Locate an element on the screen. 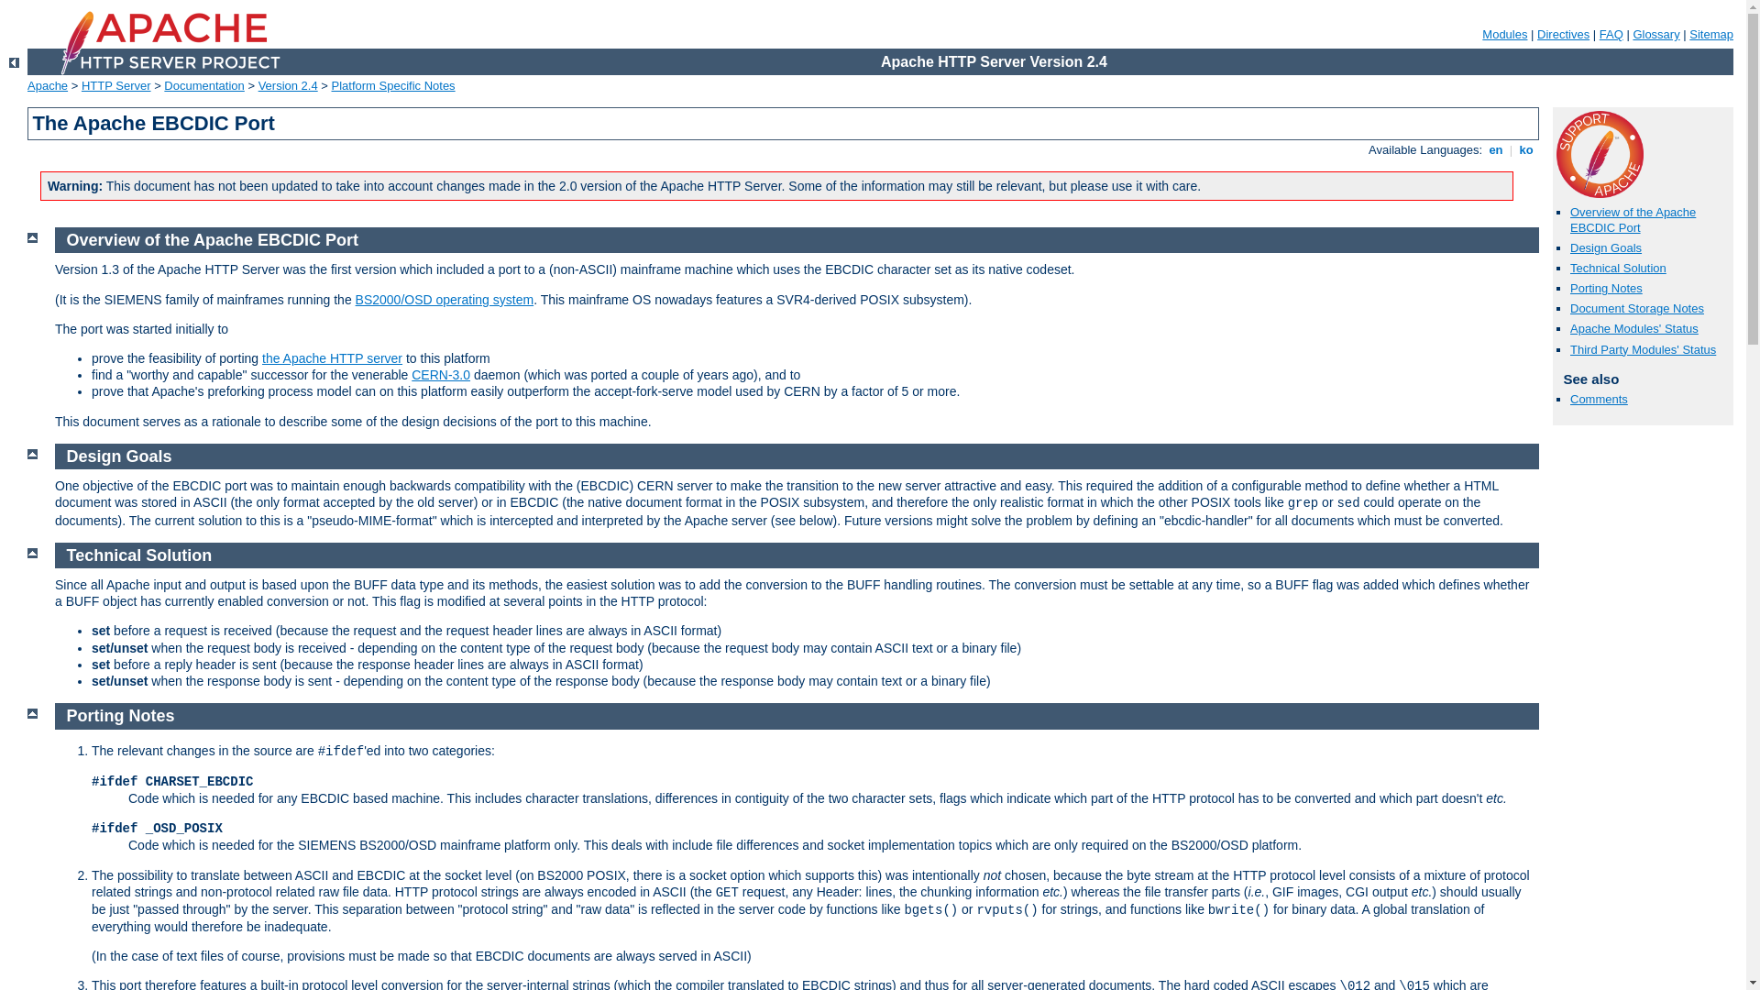 This screenshot has height=990, width=1760. Technical Solution is located at coordinates (139, 555).